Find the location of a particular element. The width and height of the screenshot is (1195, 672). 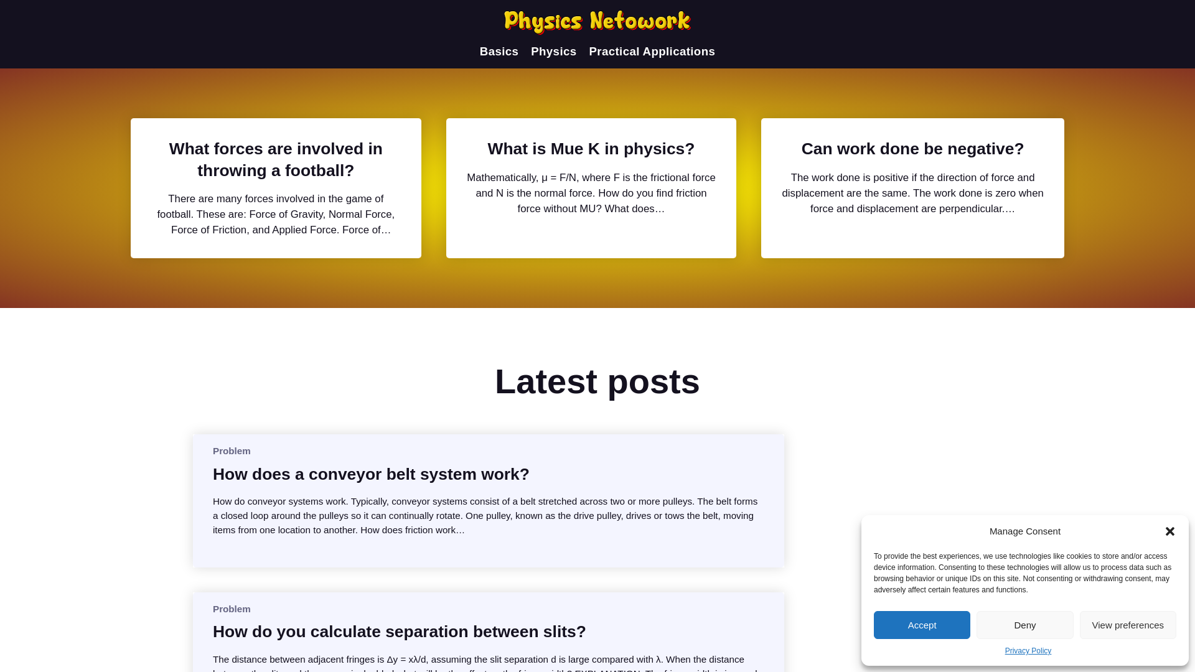

Can work done be negative? is located at coordinates (912, 148).